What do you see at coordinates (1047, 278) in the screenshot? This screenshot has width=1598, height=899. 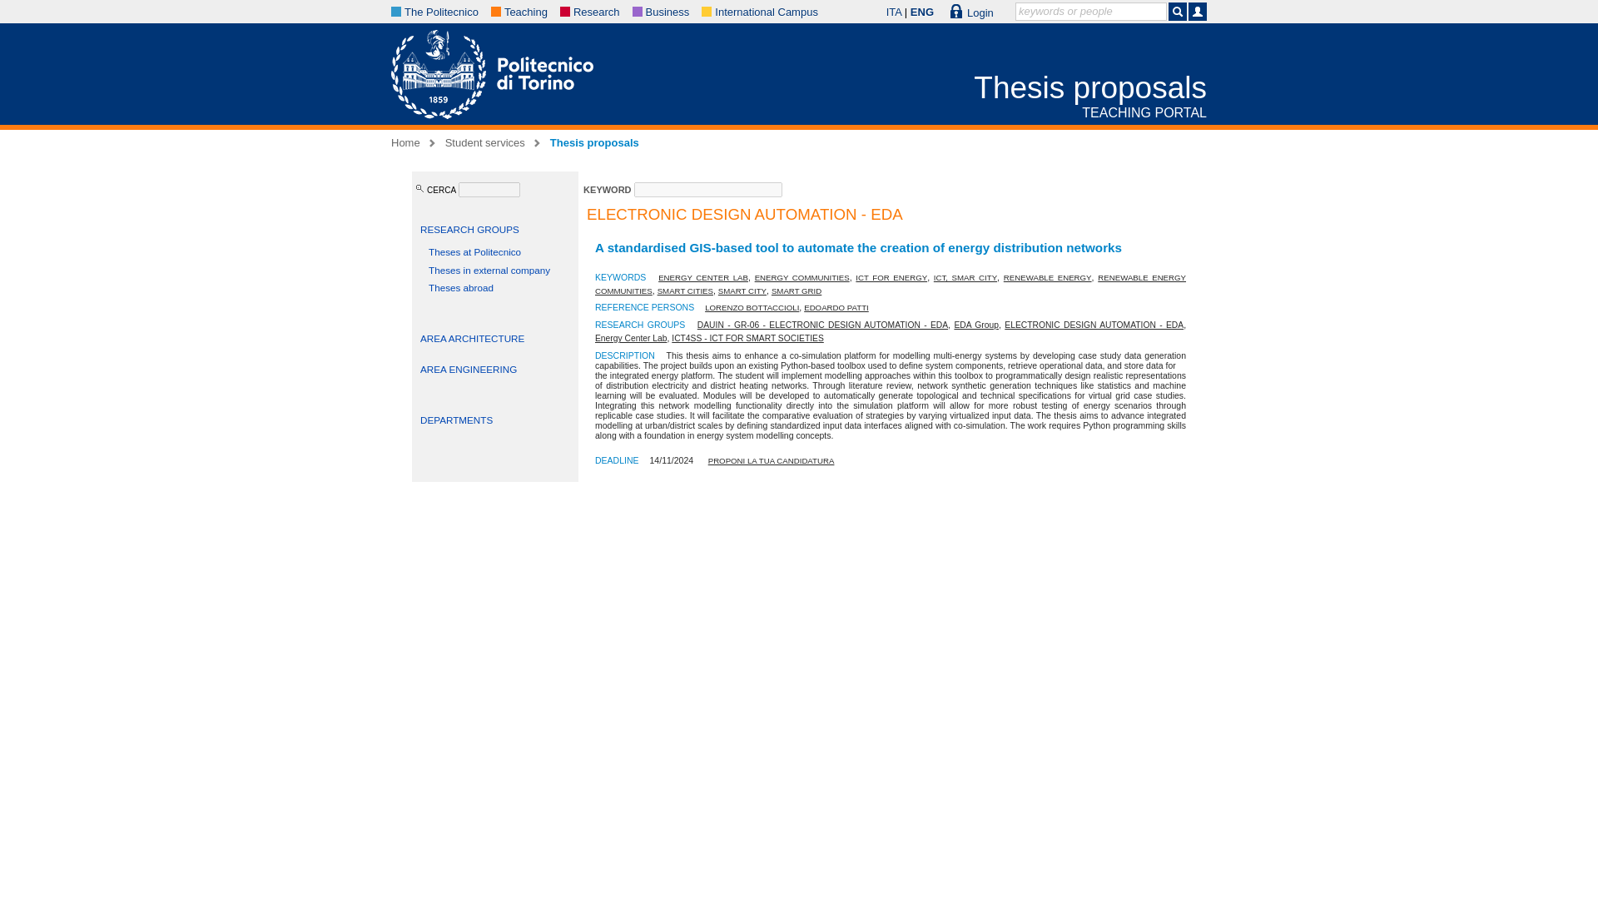 I see `RENEWABLE ENERGY` at bounding box center [1047, 278].